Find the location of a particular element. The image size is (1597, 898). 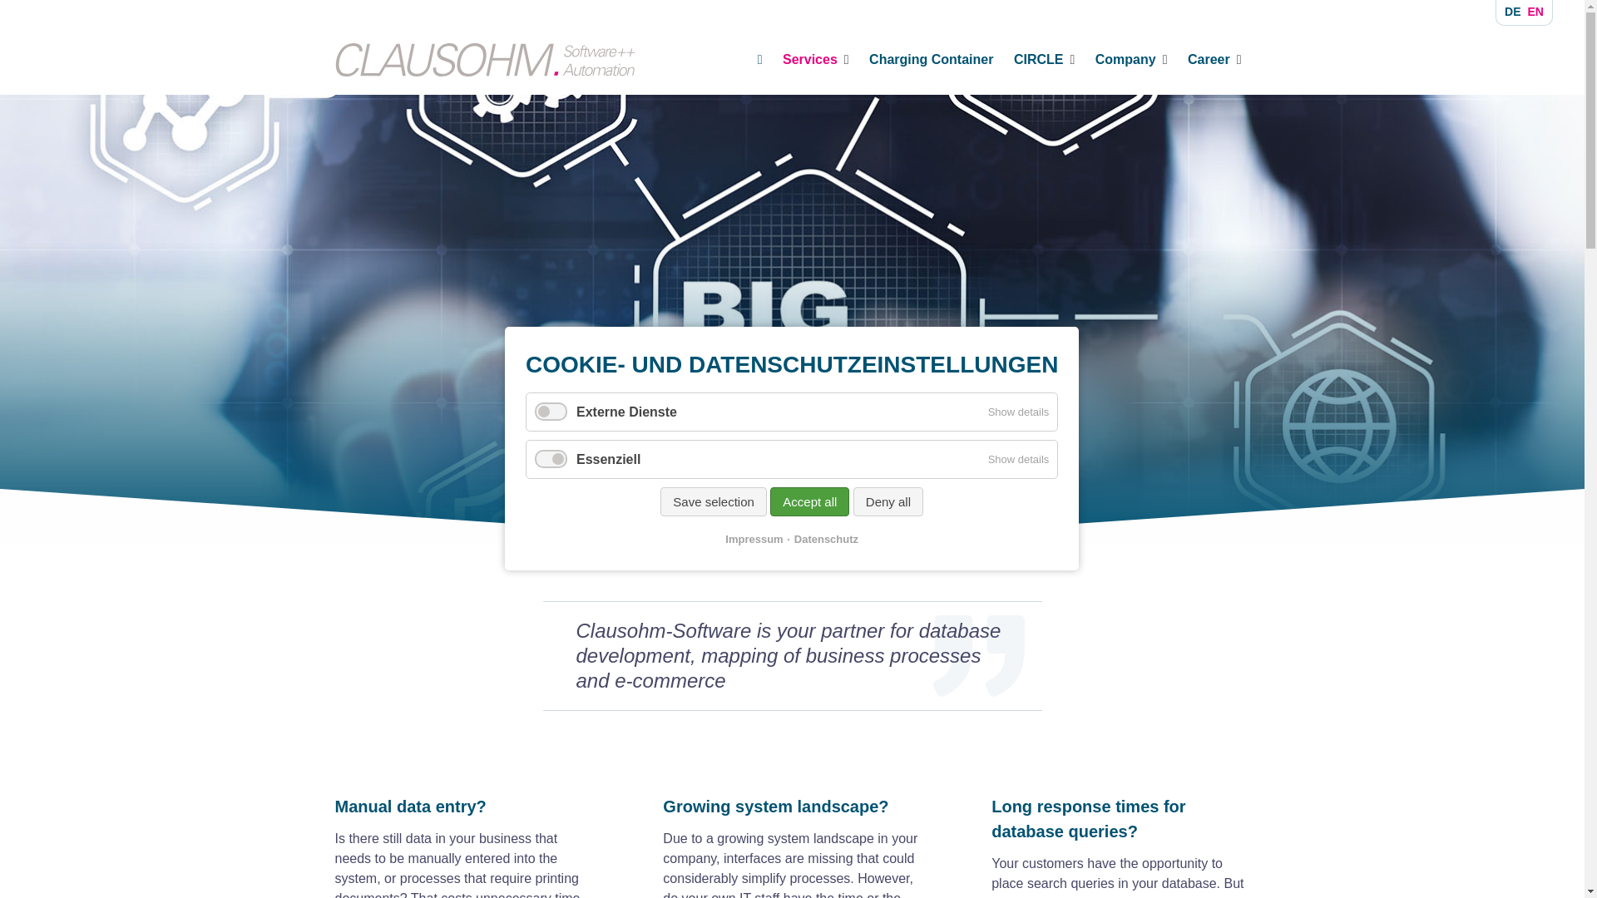

Company is located at coordinates (1131, 59).